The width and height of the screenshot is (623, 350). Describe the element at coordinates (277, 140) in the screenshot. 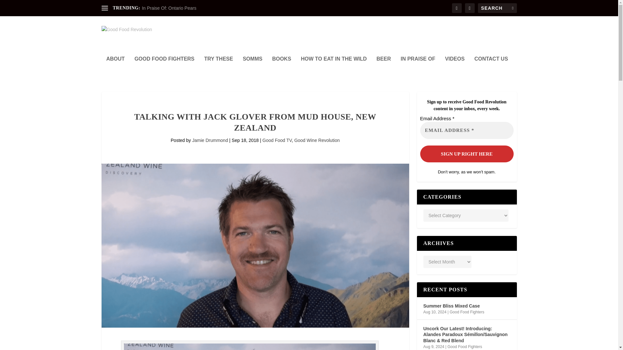

I see `Good Food TV` at that location.